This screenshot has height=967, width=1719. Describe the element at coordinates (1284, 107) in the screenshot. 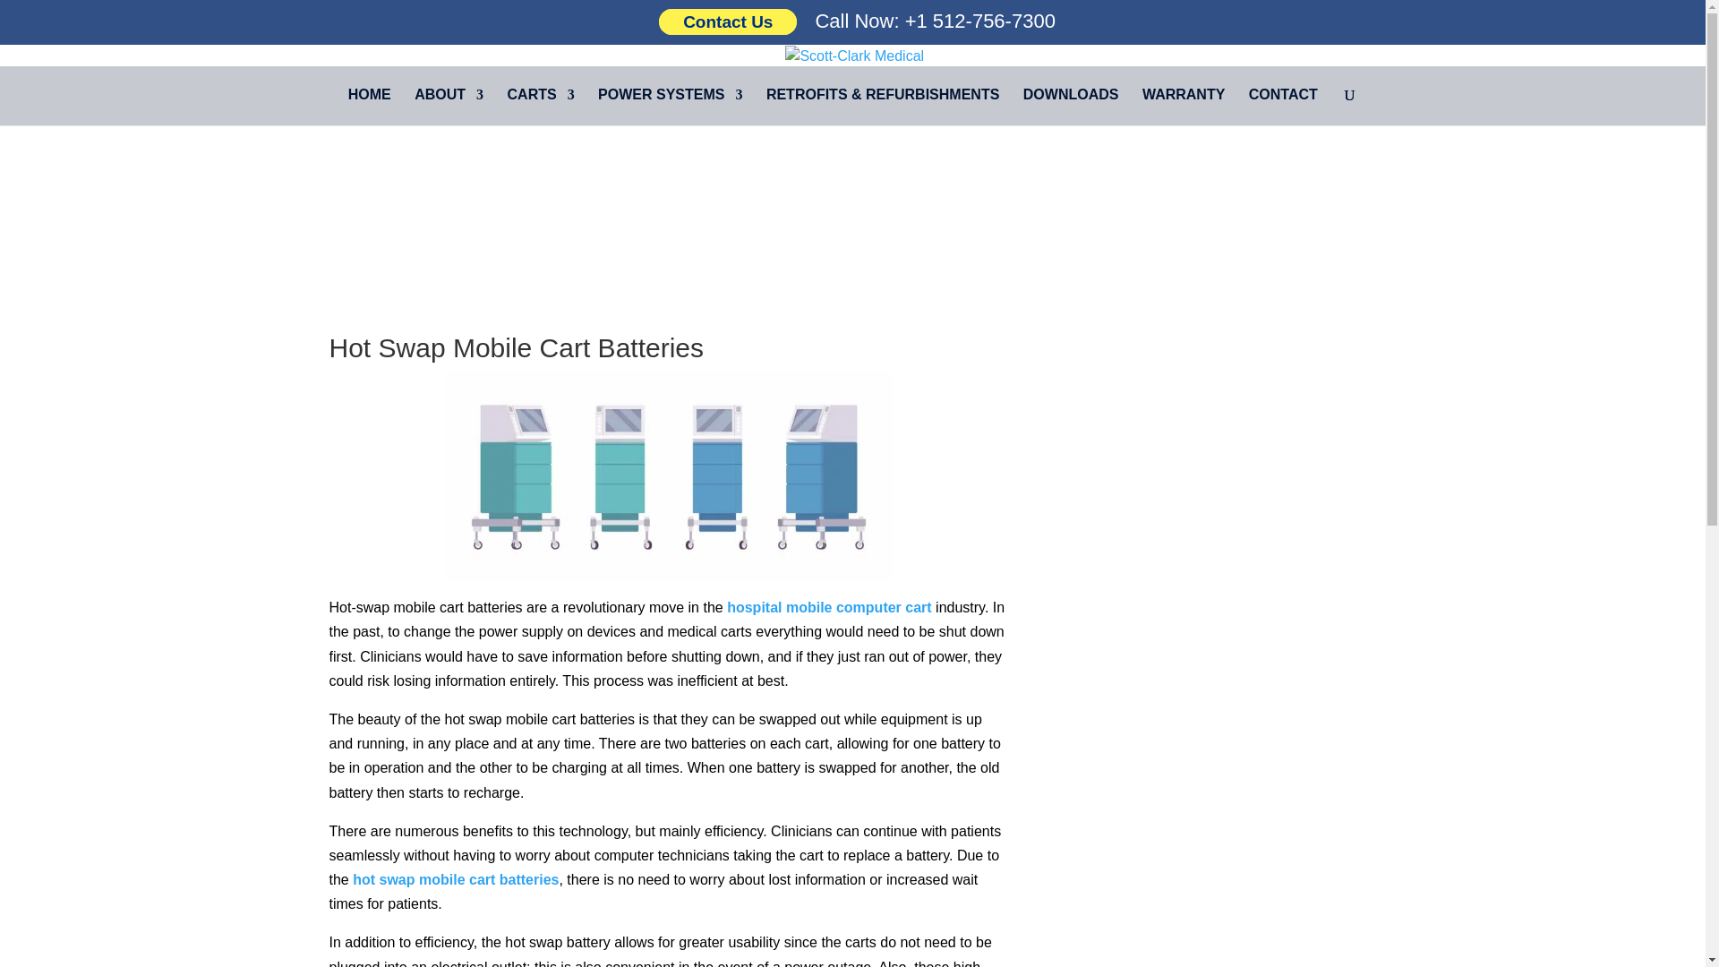

I see `CONTACT` at that location.